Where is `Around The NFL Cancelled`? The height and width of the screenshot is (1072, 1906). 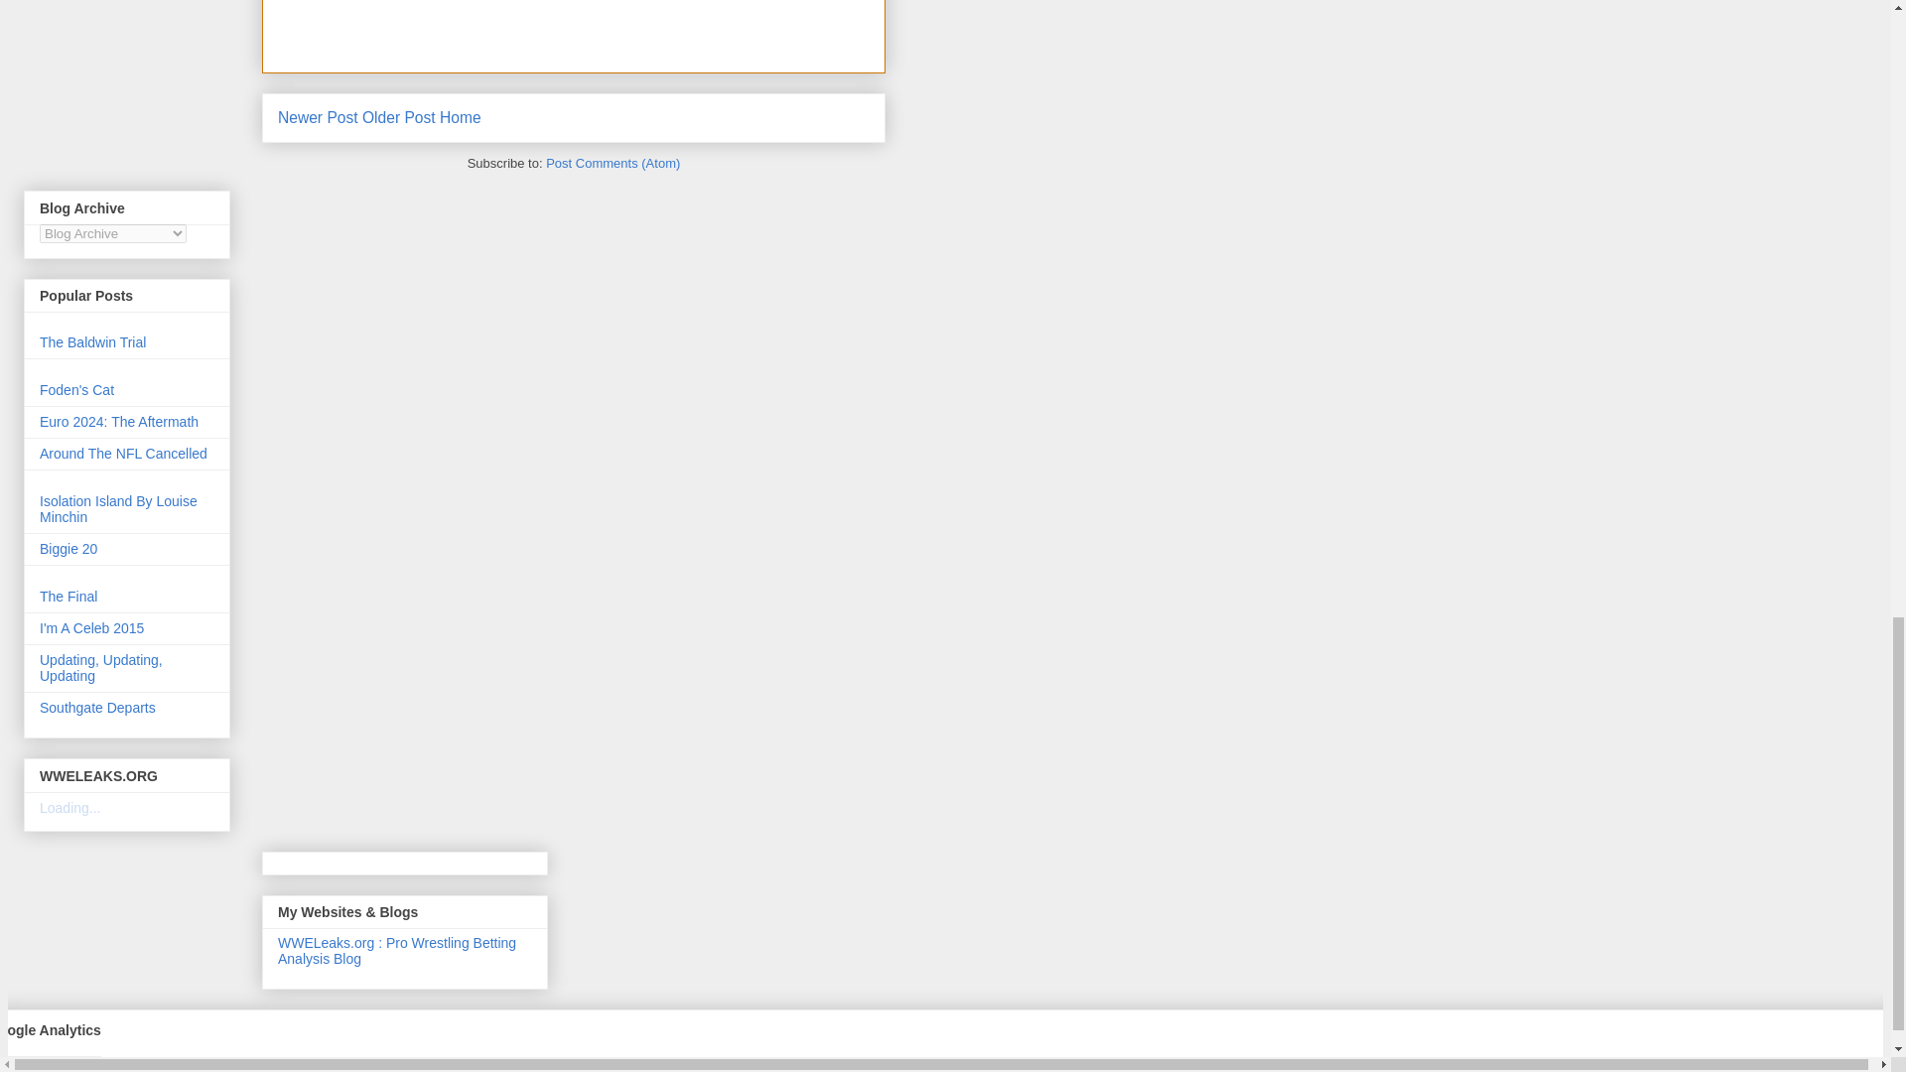 Around The NFL Cancelled is located at coordinates (123, 454).